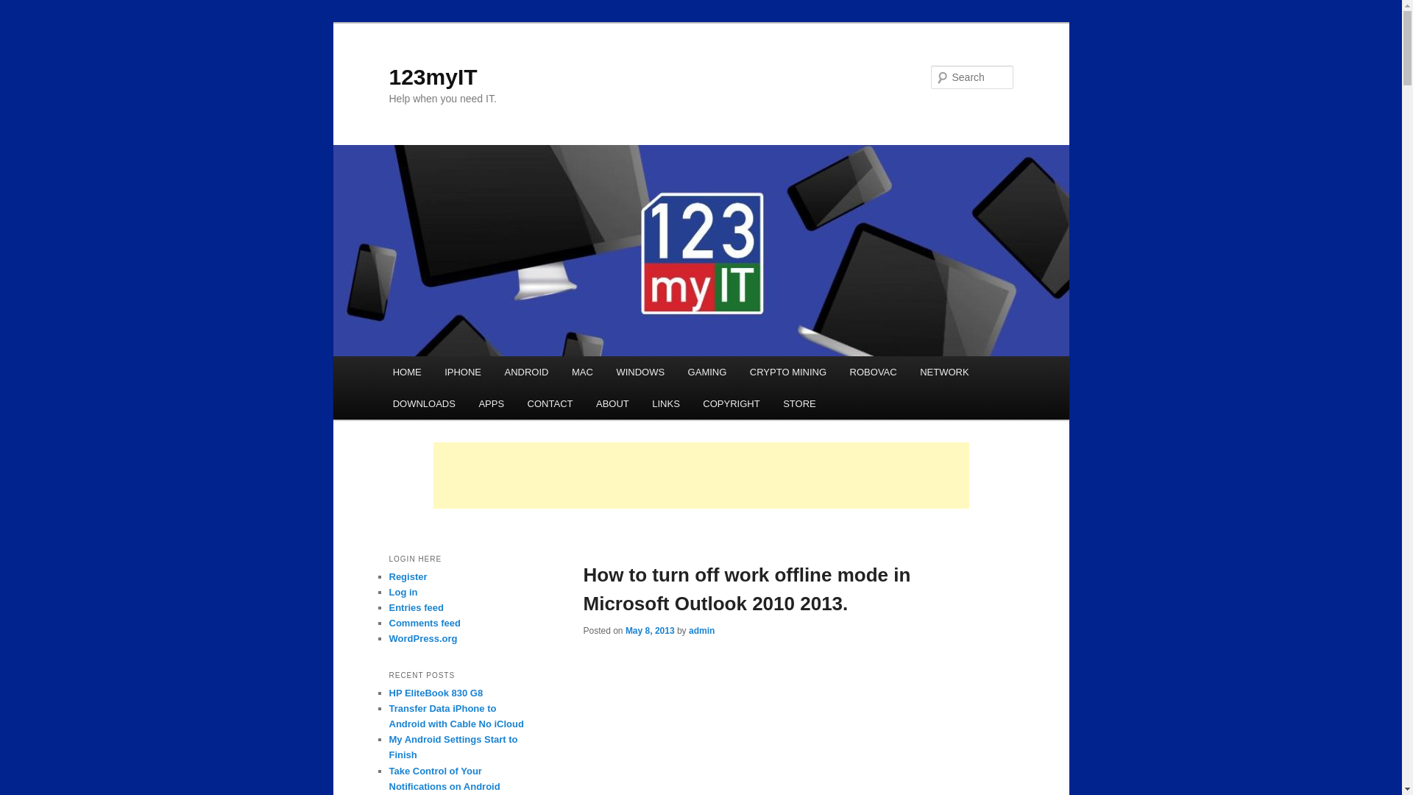  I want to click on STORE, so click(799, 403).